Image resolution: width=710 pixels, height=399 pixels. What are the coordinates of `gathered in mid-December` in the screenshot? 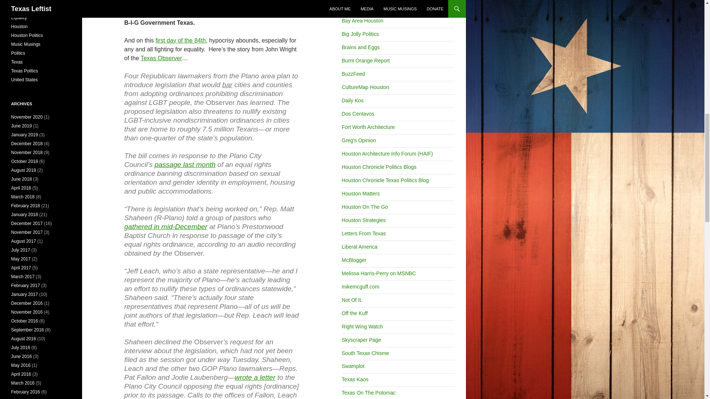 It's located at (166, 226).